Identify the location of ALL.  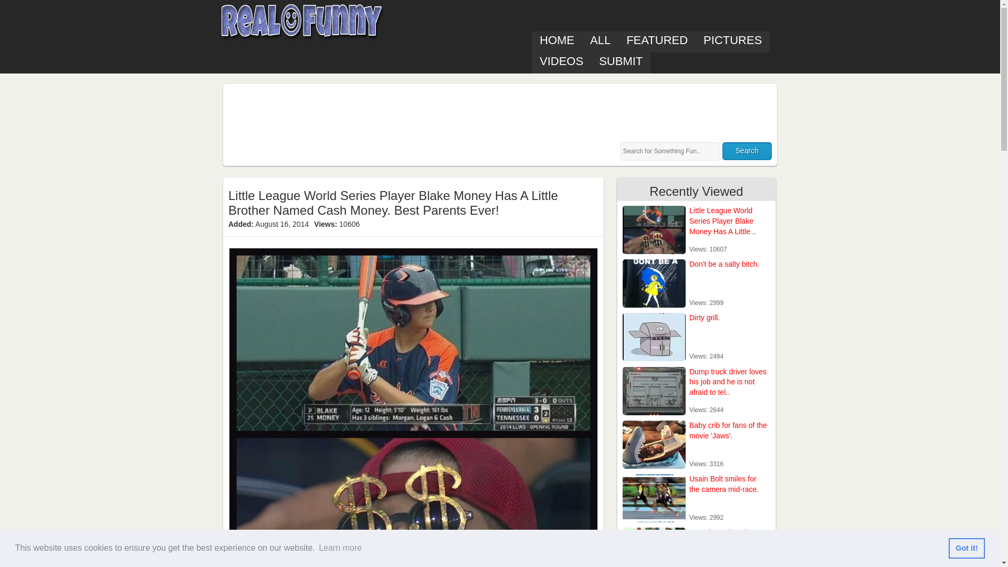
(601, 42).